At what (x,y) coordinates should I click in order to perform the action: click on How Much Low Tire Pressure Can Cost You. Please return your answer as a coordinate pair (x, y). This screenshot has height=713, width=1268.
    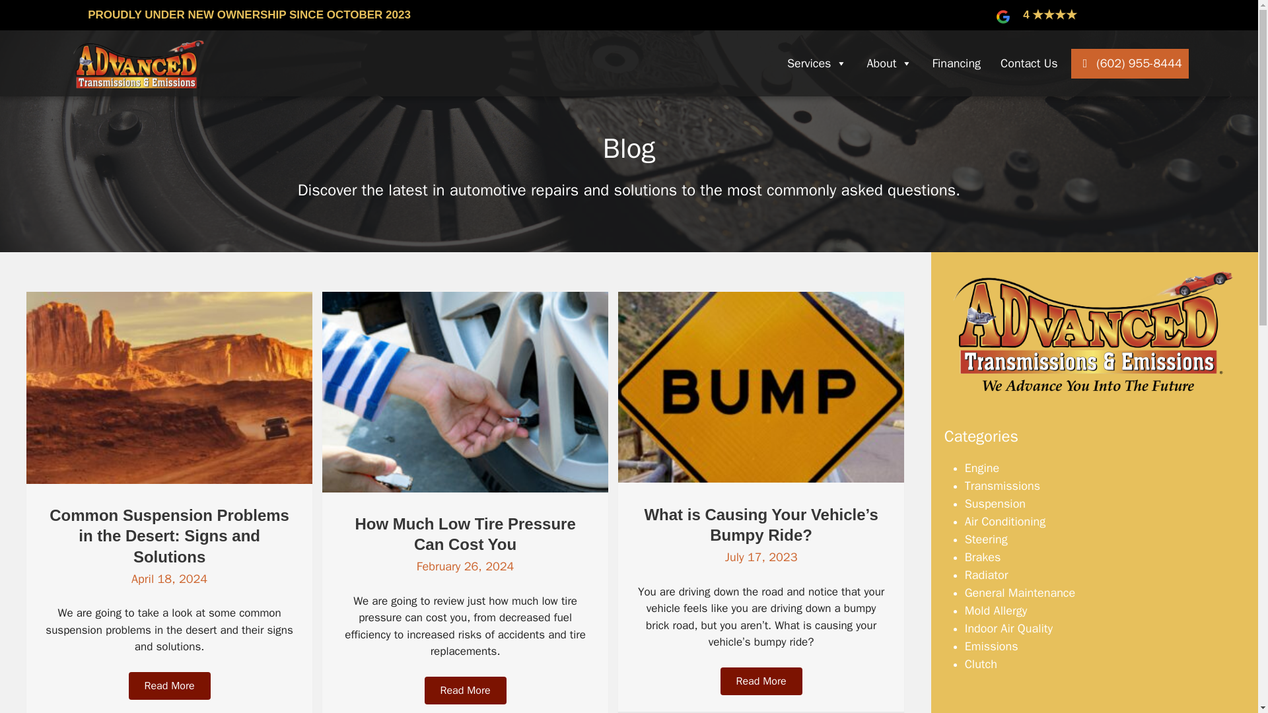
    Looking at the image, I should click on (465, 533).